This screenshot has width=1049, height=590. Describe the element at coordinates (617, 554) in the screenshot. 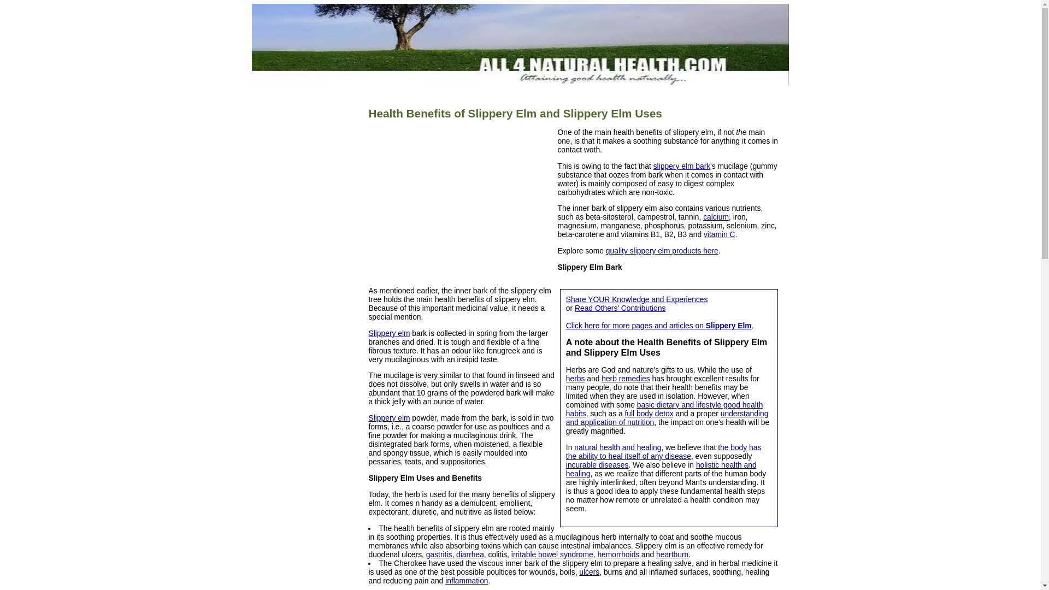

I see `hemorrhoids` at that location.